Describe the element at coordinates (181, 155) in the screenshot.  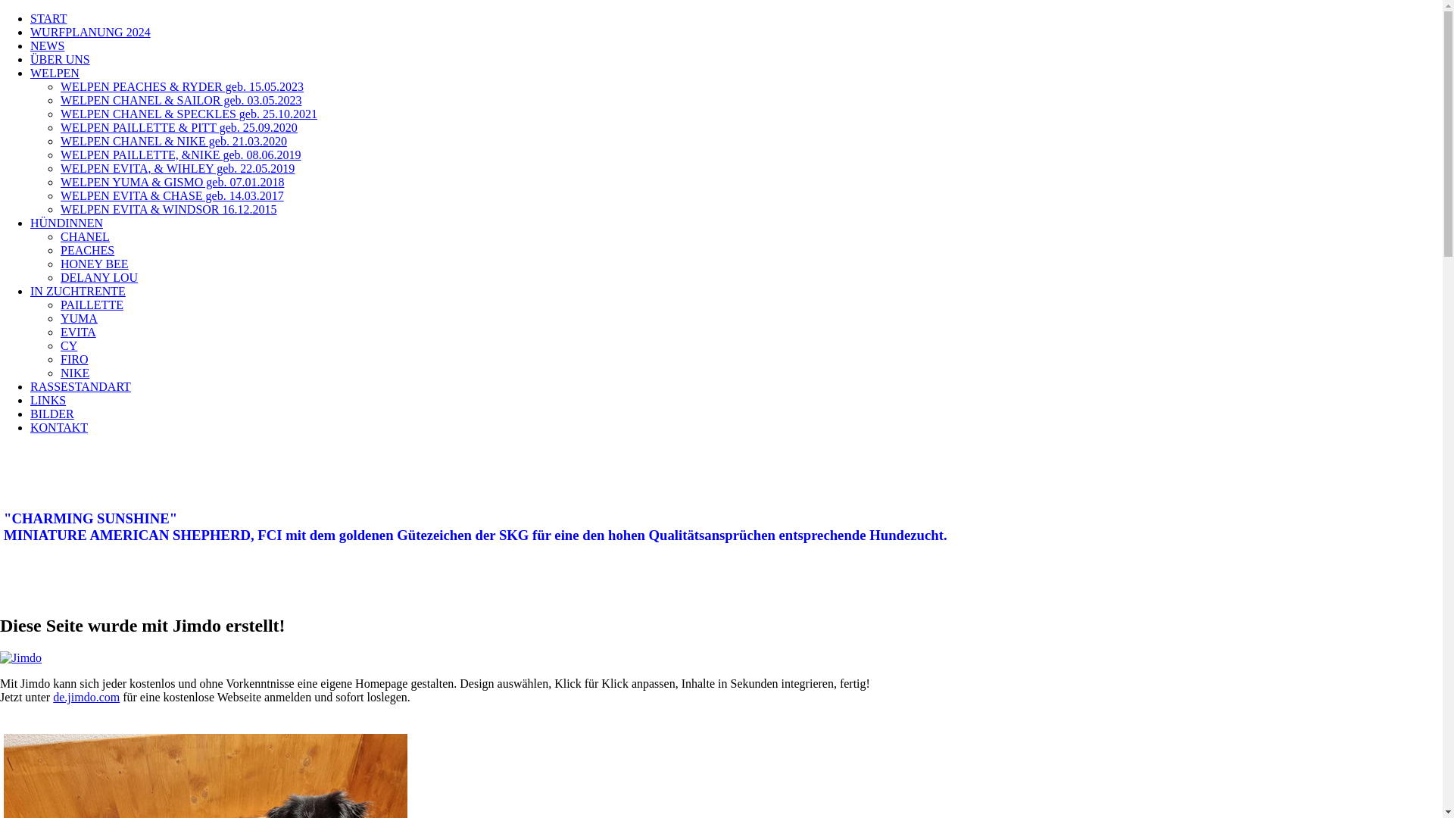
I see `WELPEN PAILLETTE, &NIKE geb. 08.06.2019` at that location.